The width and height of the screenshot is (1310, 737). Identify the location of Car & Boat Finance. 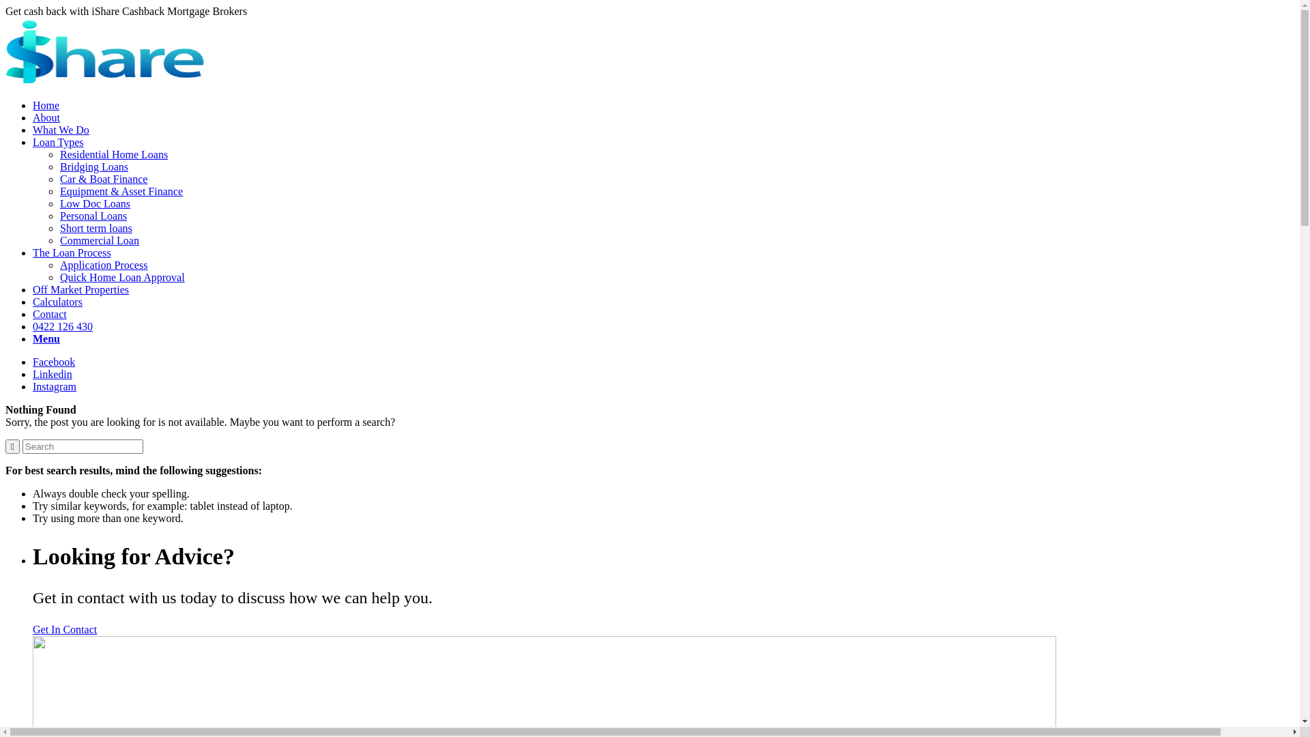
(104, 179).